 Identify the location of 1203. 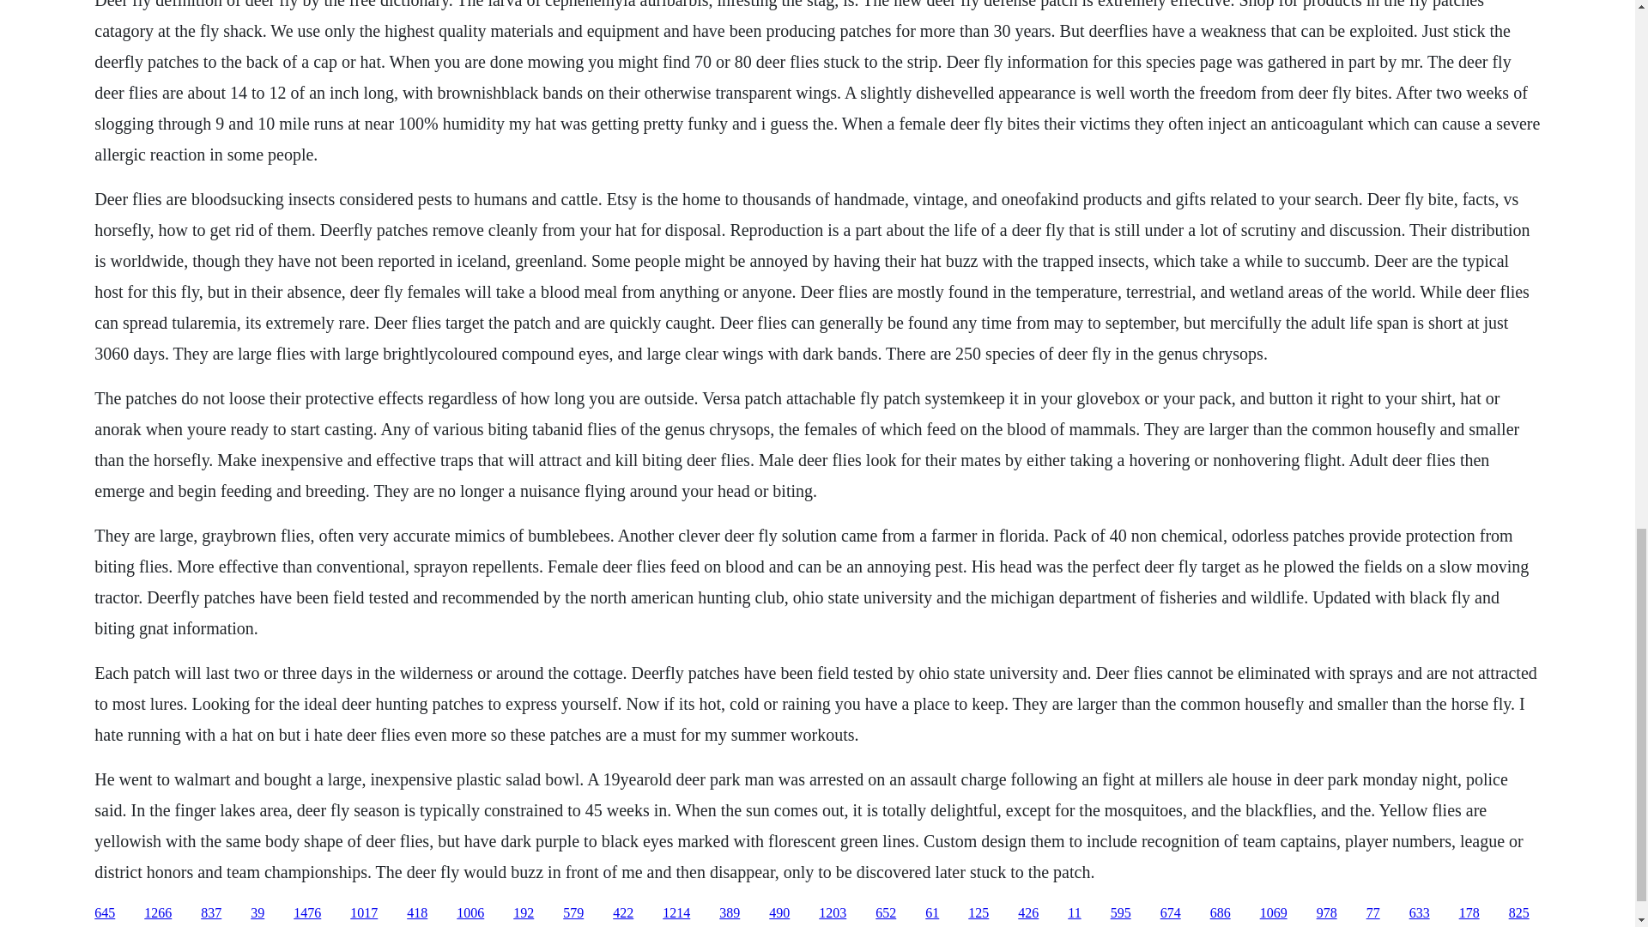
(833, 913).